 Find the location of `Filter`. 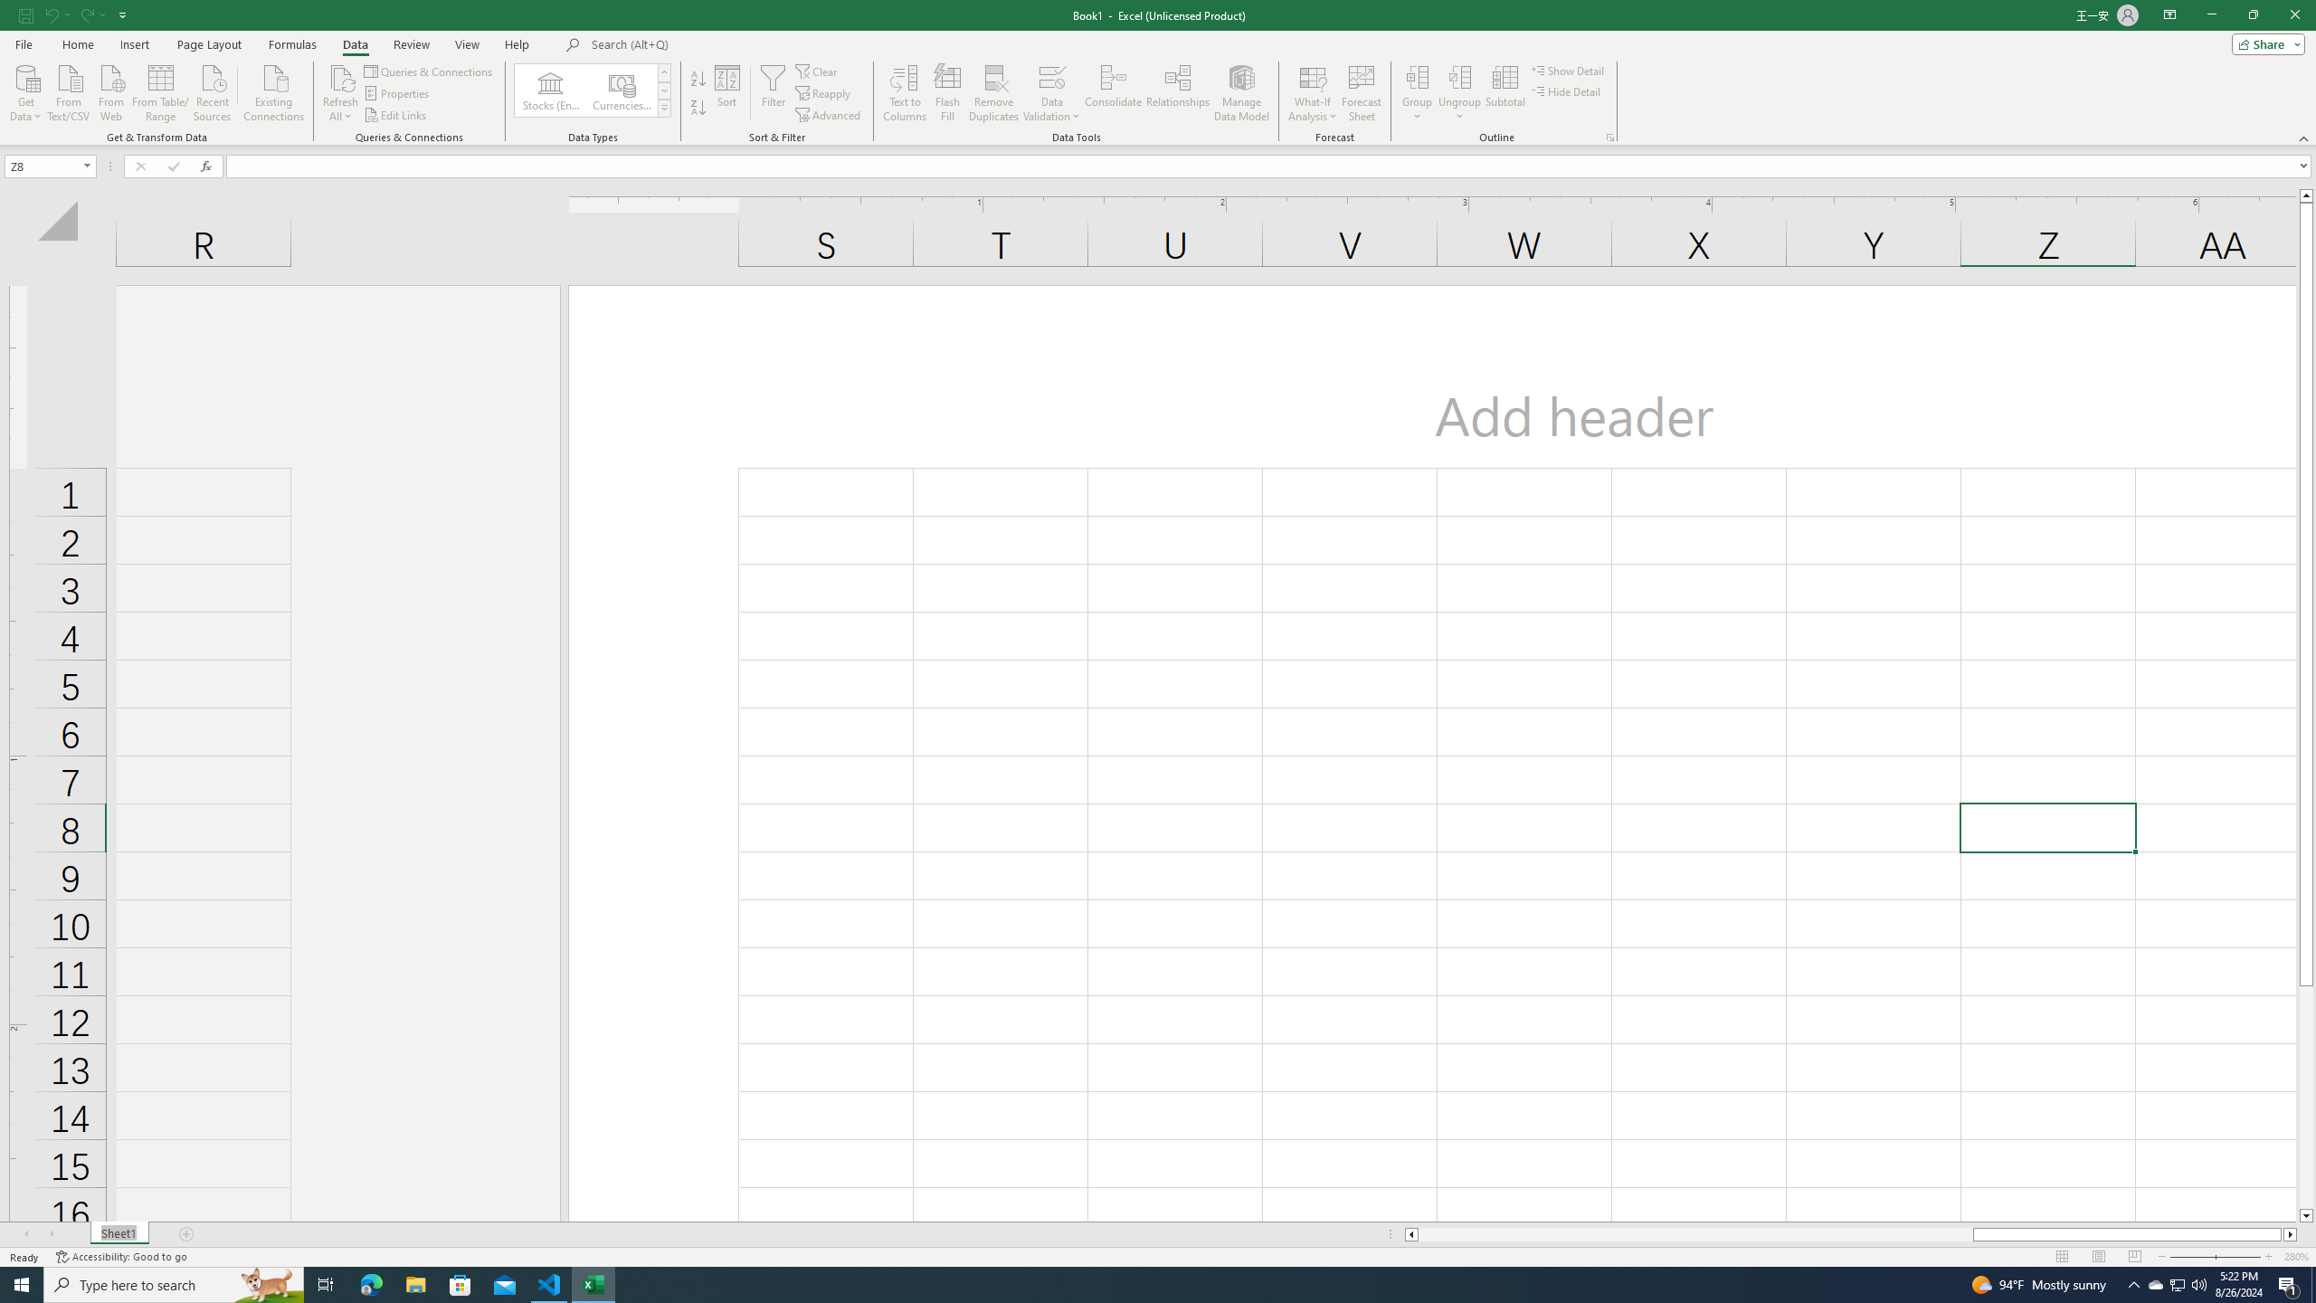

Filter is located at coordinates (773, 93).